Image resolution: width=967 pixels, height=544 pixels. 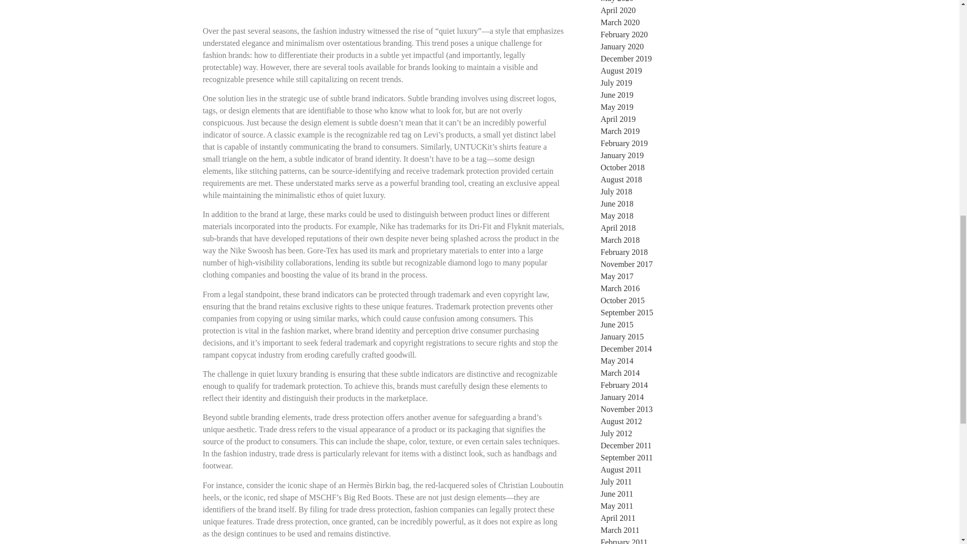 I want to click on April 2020, so click(x=617, y=10).